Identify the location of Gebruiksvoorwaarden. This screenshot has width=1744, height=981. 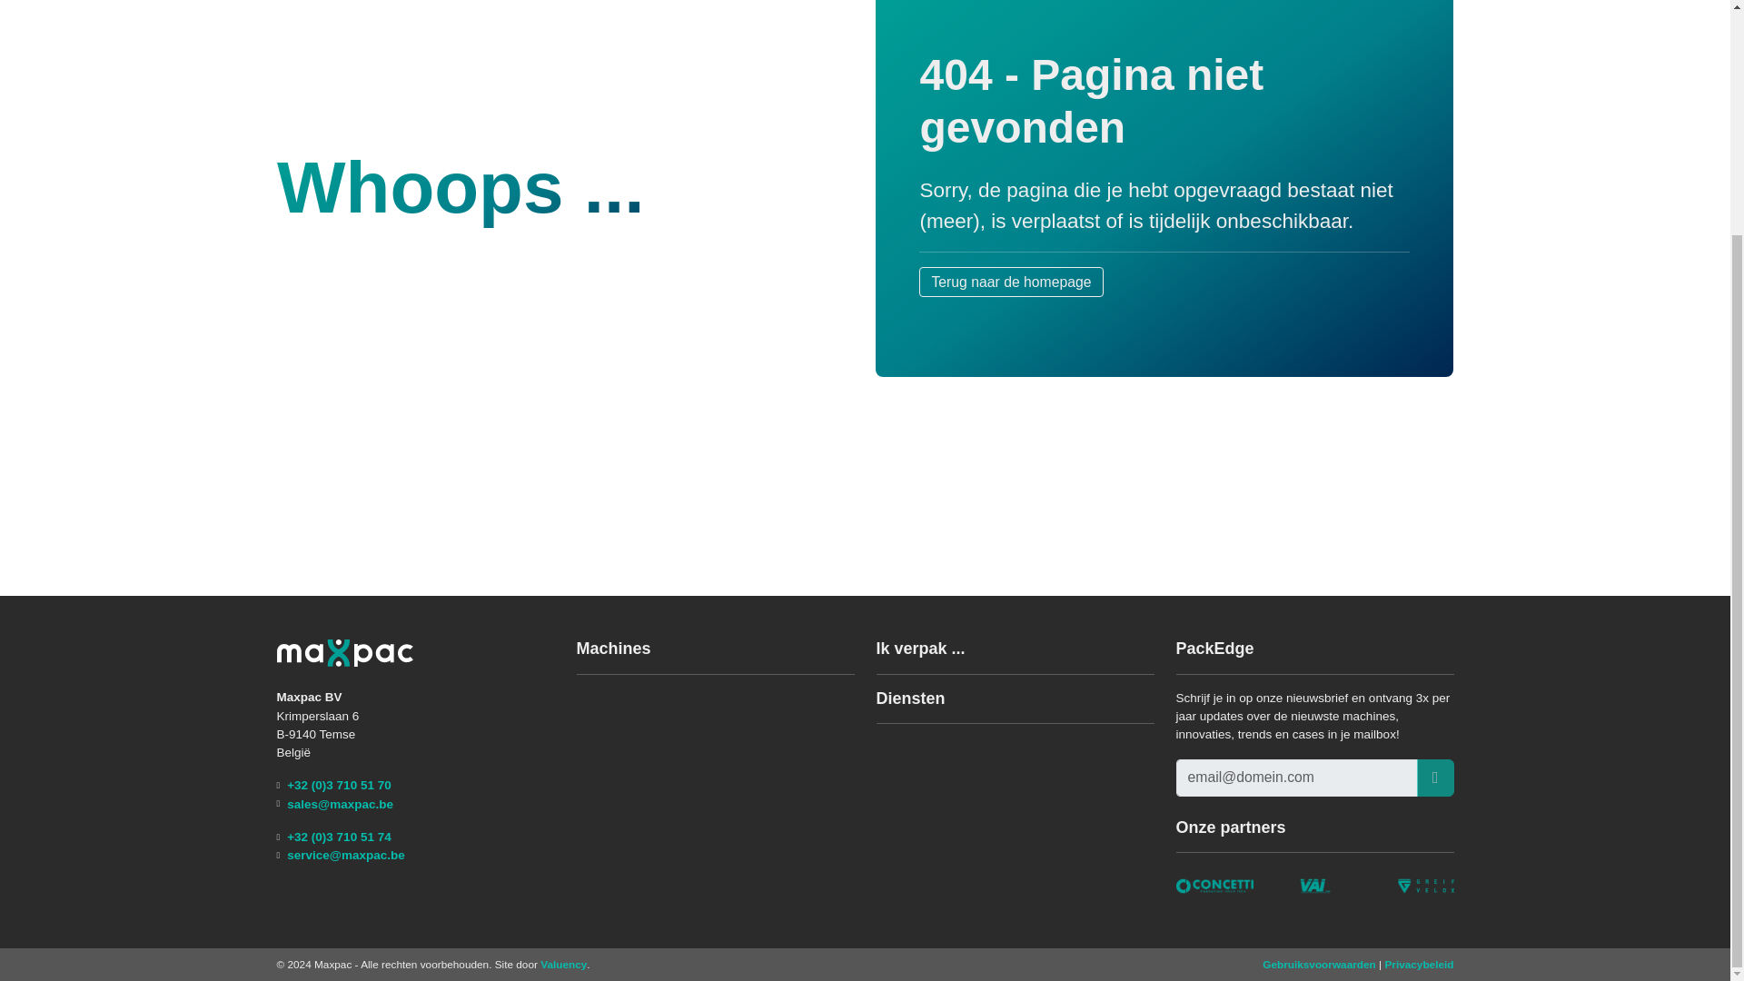
(1319, 965).